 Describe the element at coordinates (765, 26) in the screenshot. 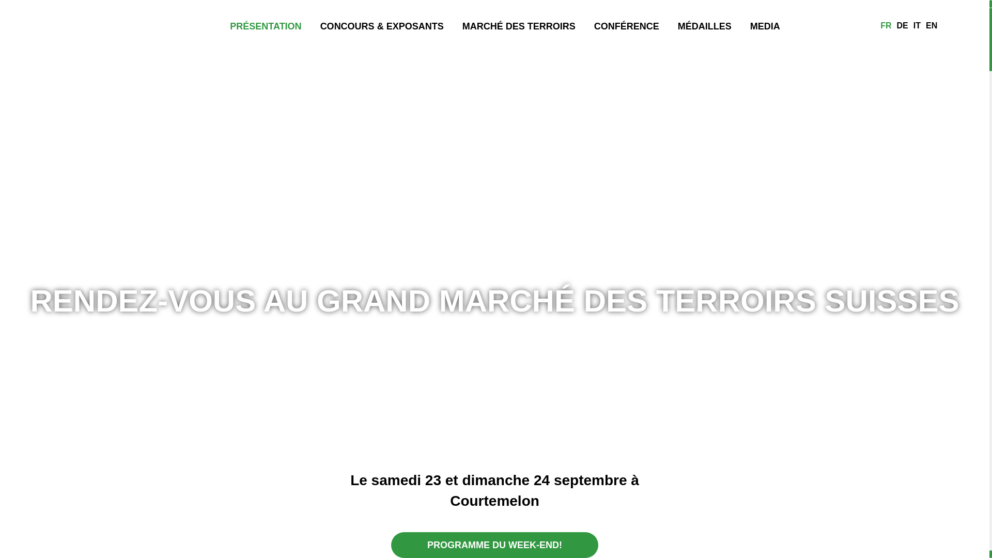

I see `MEDIA` at that location.